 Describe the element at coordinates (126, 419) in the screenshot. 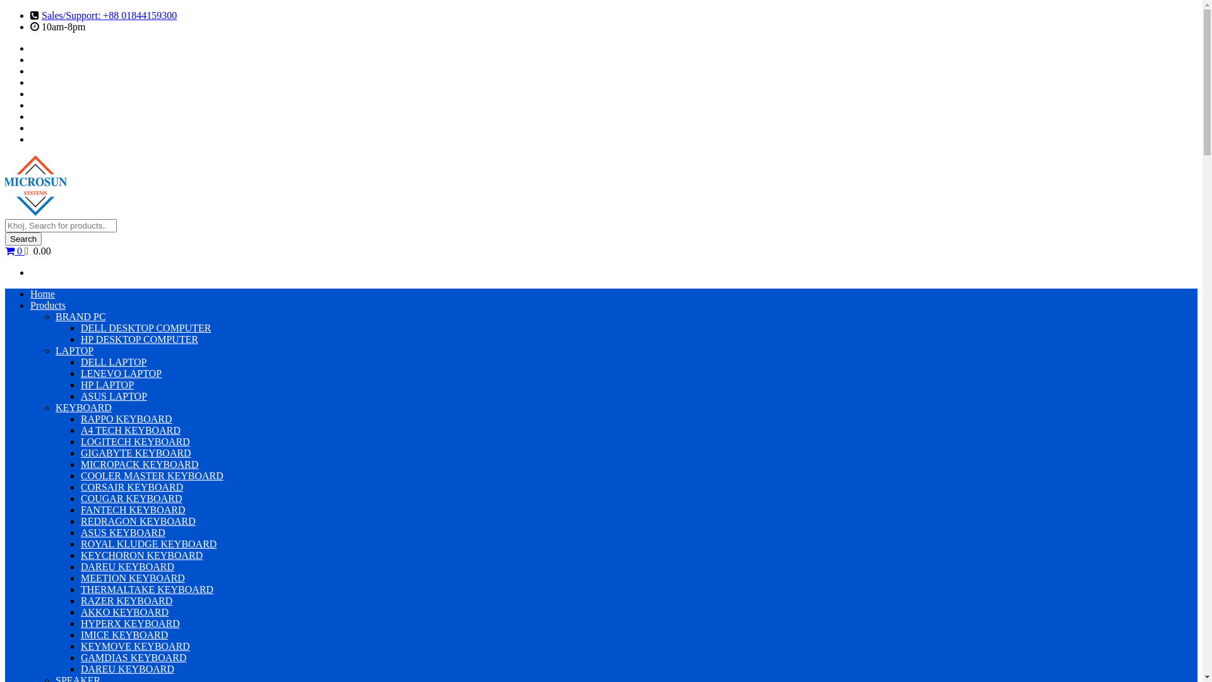

I see `RAPPO KEYBOARD` at that location.